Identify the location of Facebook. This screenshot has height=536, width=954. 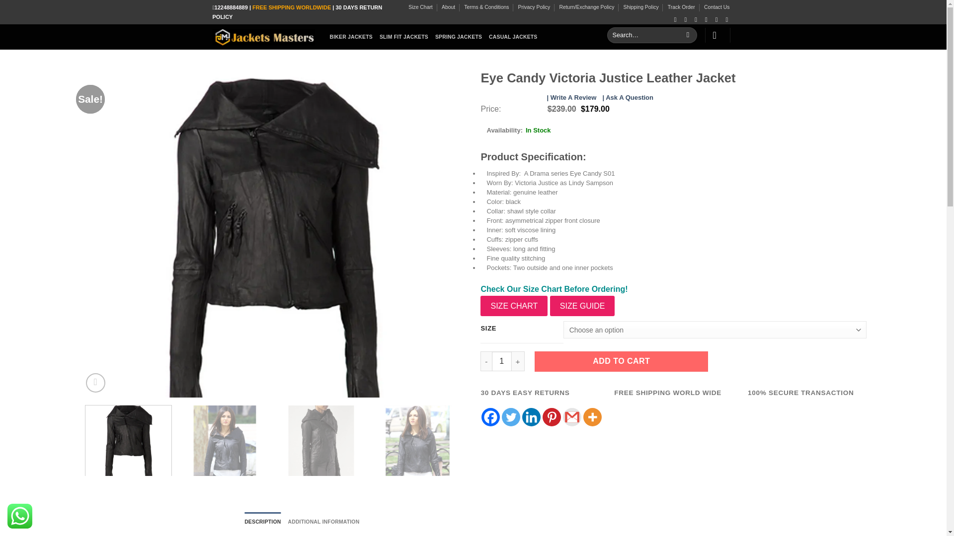
(491, 417).